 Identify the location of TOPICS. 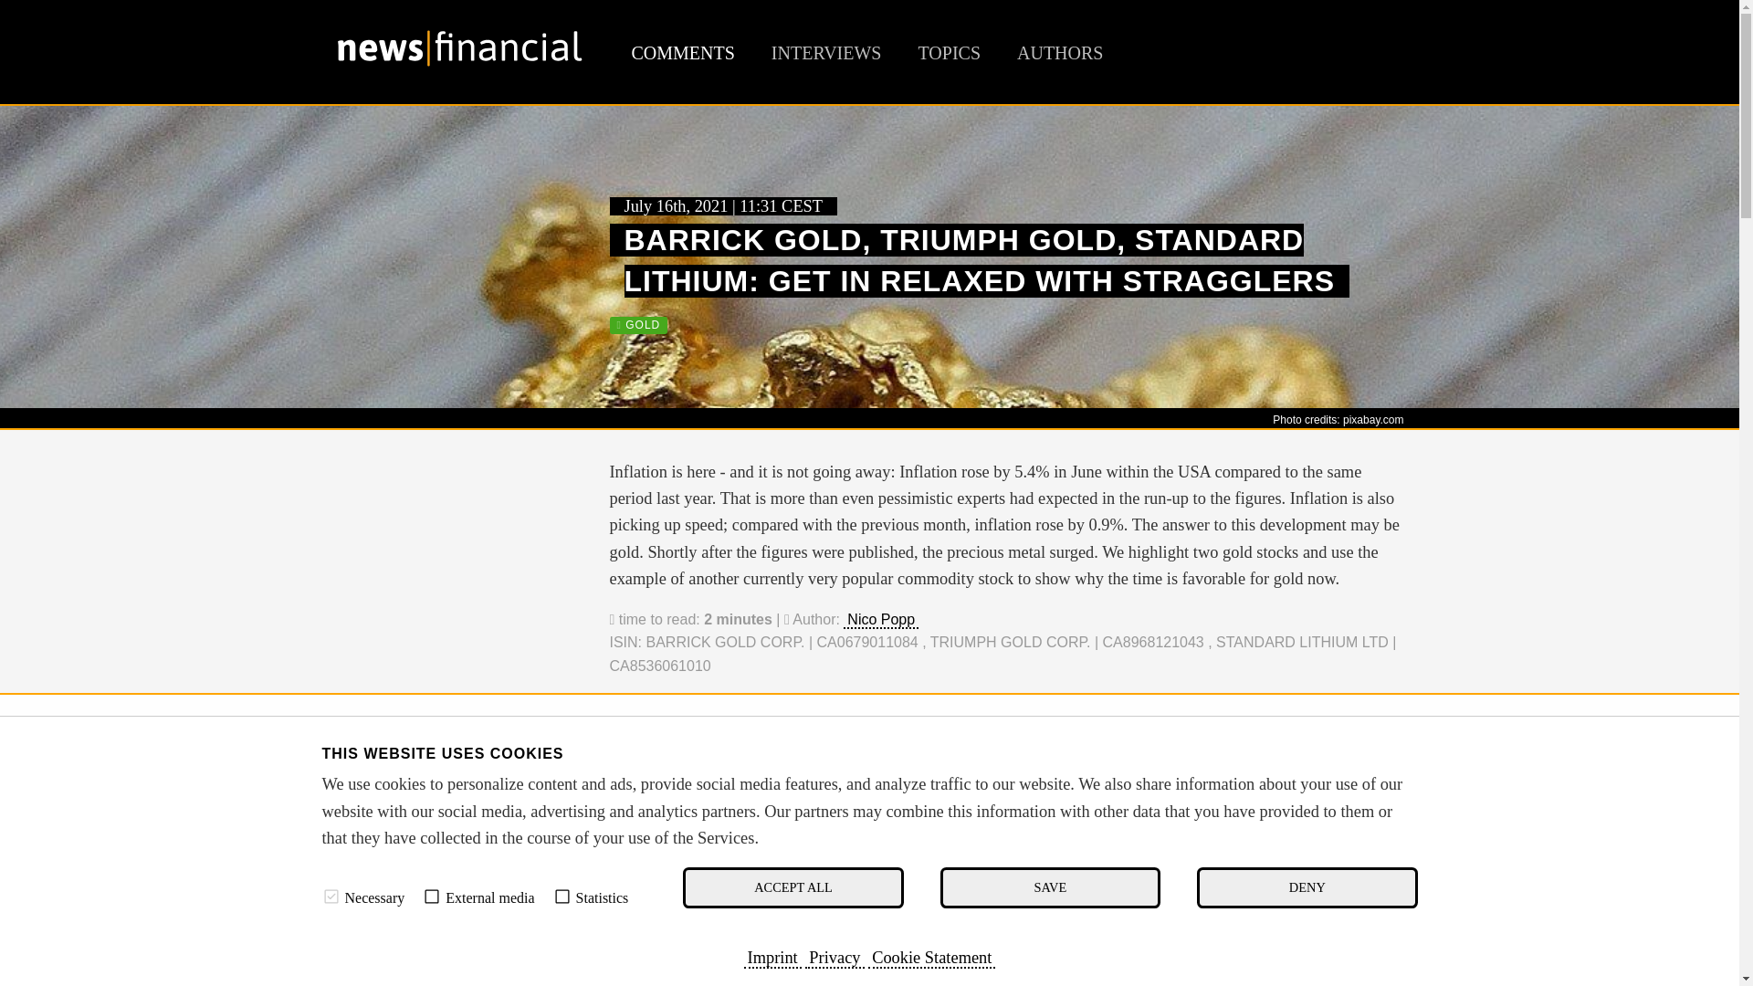
(948, 53).